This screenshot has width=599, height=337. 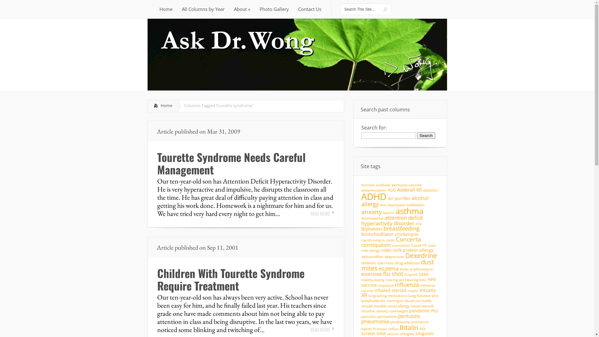 What do you see at coordinates (393, 329) in the screenshot?
I see `reflux` at bounding box center [393, 329].